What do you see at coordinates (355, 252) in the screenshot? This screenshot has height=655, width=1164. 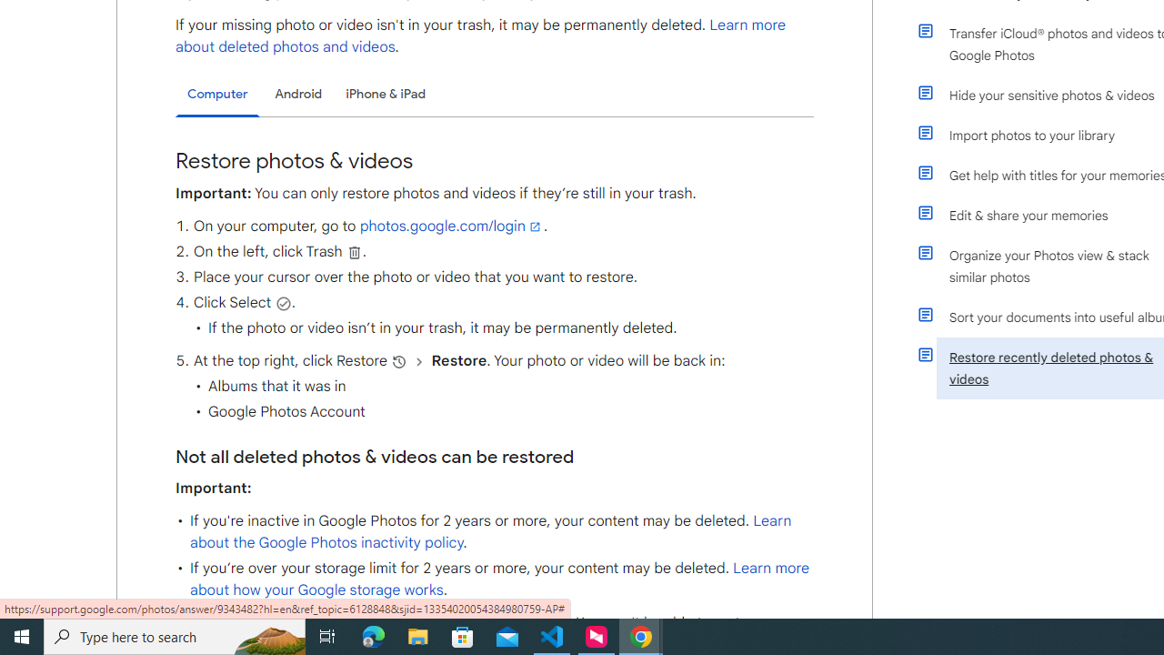 I see `Delete` at bounding box center [355, 252].